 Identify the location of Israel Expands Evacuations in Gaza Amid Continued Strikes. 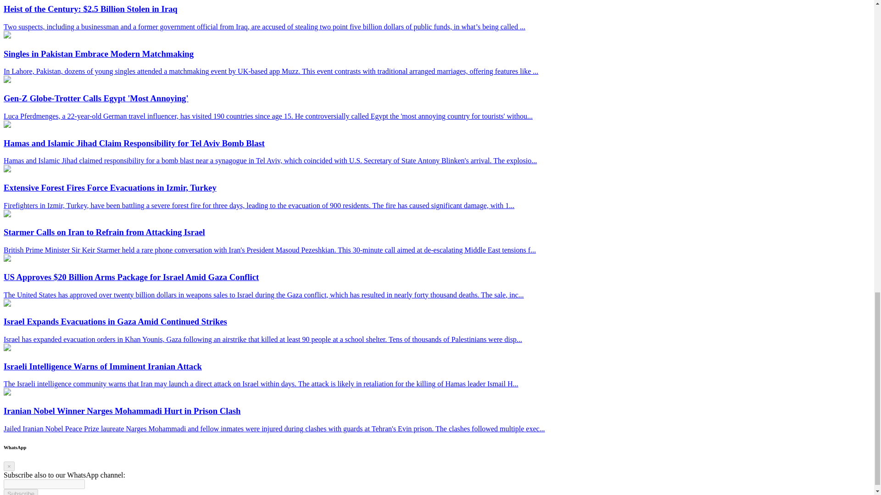
(7, 303).